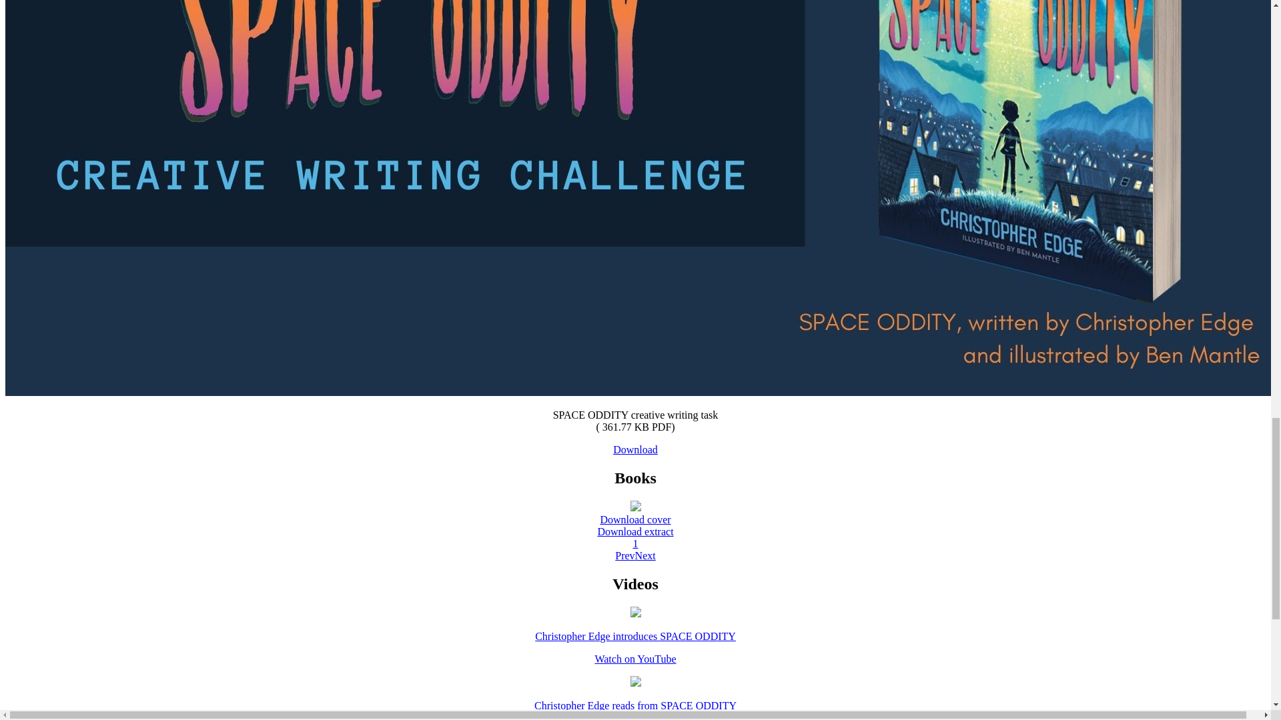  What do you see at coordinates (635, 449) in the screenshot?
I see `Download` at bounding box center [635, 449].